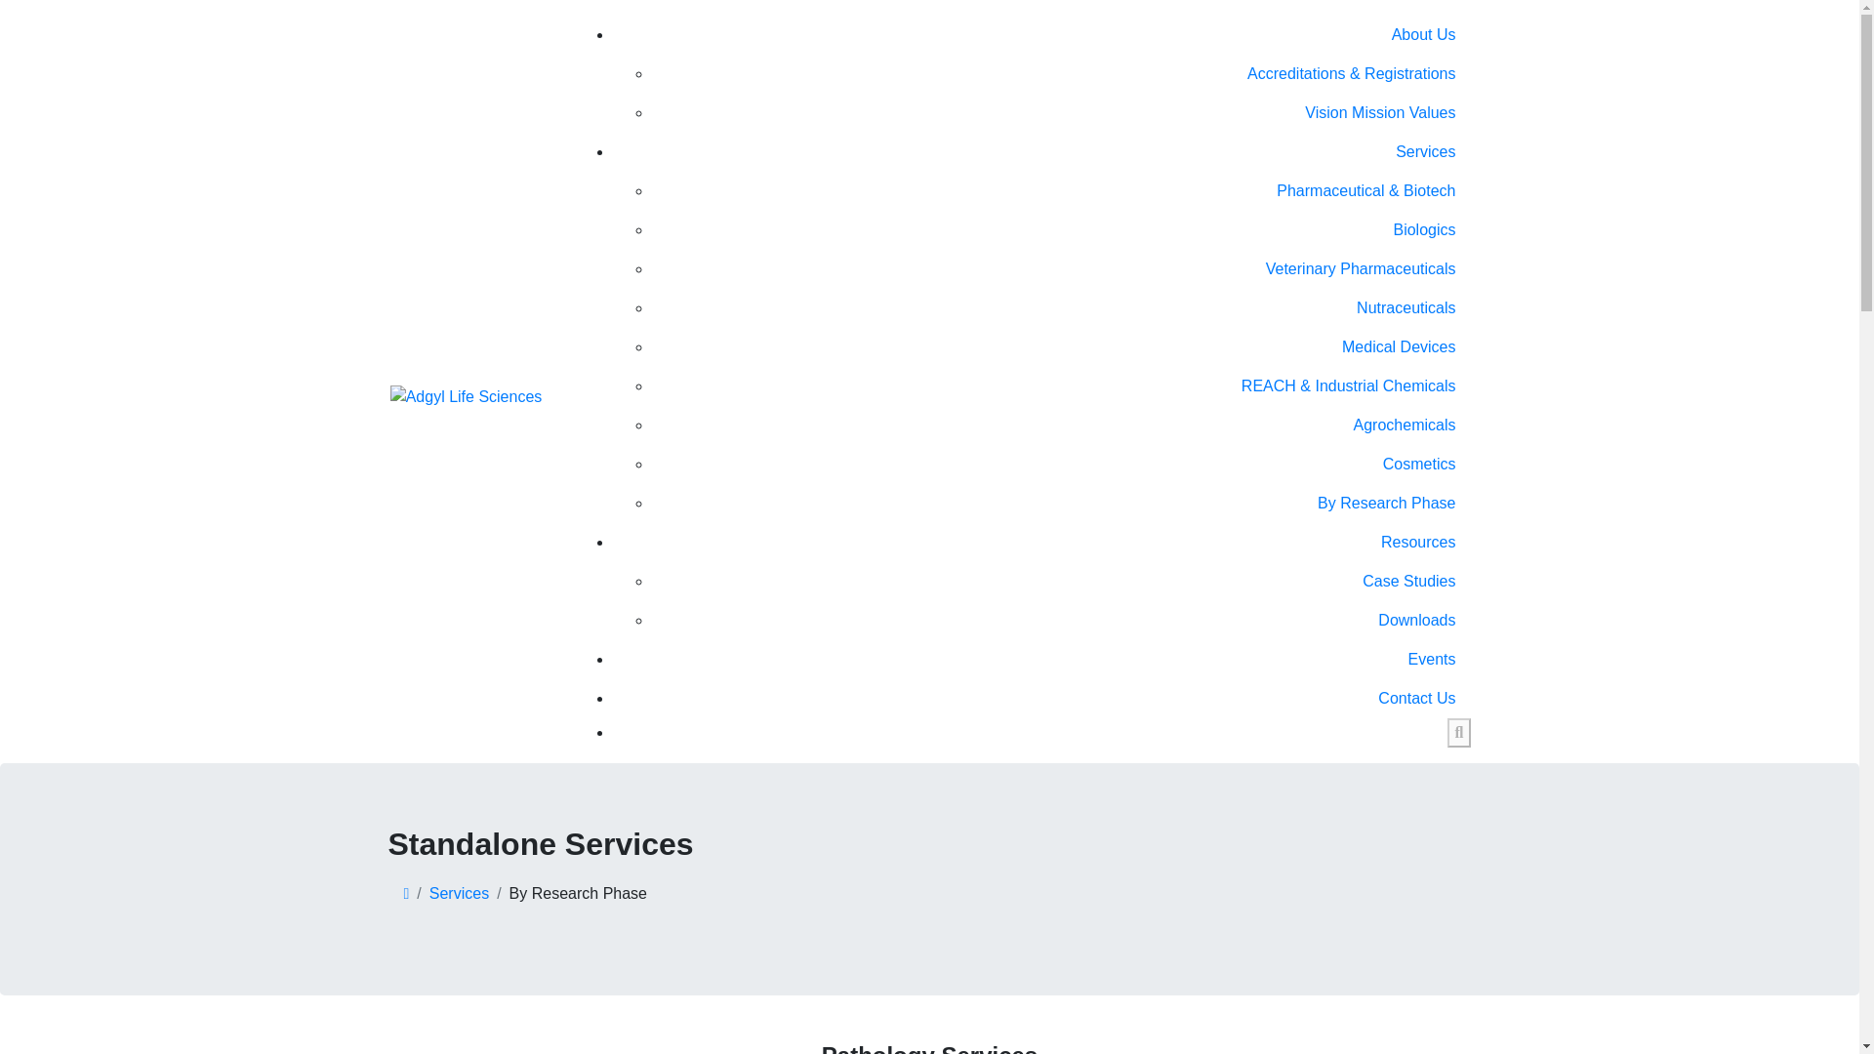 This screenshot has height=1054, width=1874. Describe the element at coordinates (1041, 698) in the screenshot. I see `Contact Us` at that location.